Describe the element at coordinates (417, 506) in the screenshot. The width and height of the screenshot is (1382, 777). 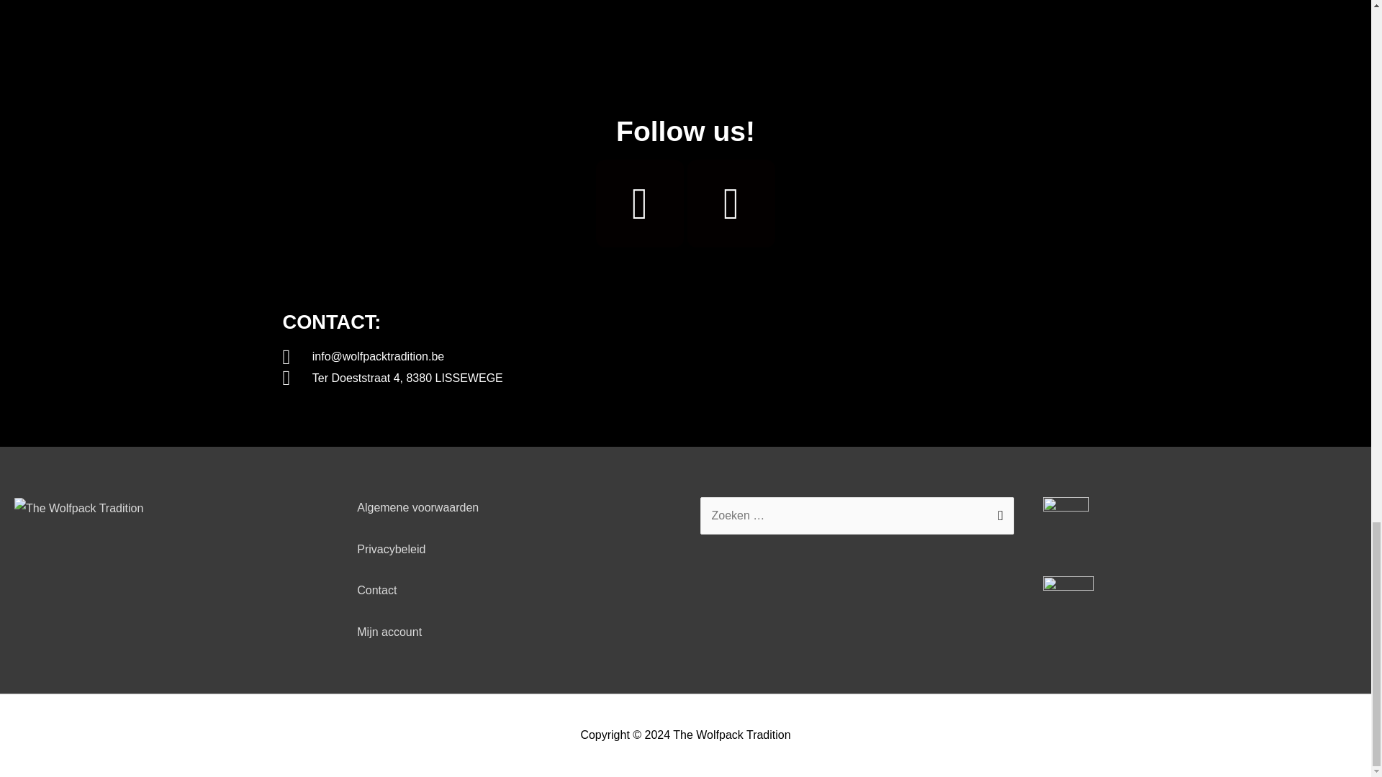
I see `Algemene voorwaarden` at that location.